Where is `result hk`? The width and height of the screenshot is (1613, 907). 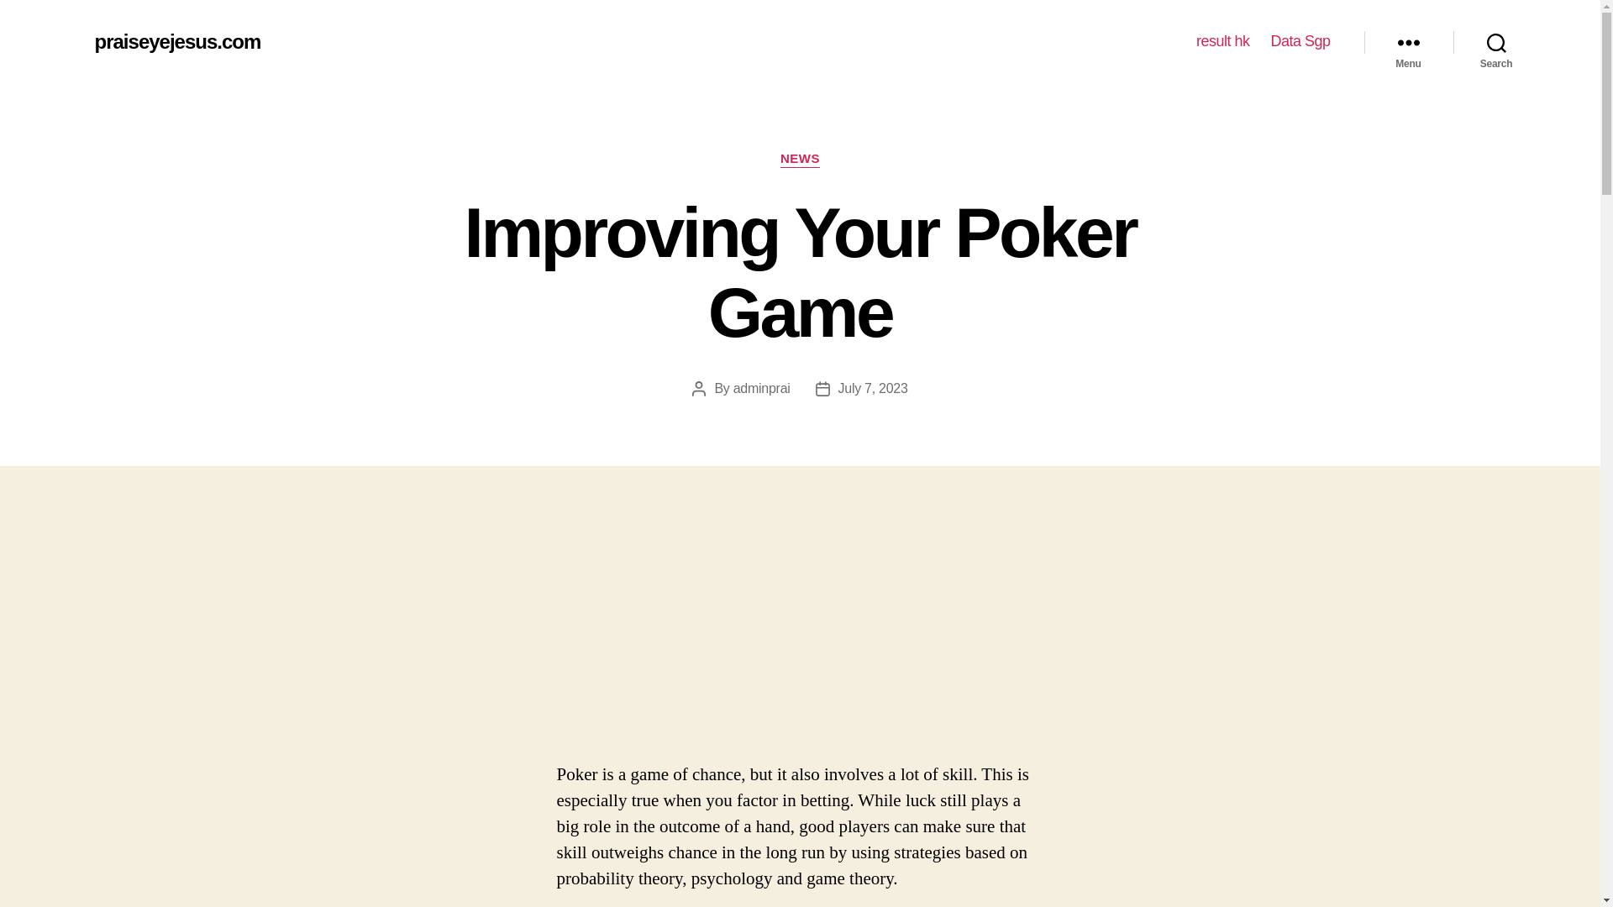
result hk is located at coordinates (1223, 41).